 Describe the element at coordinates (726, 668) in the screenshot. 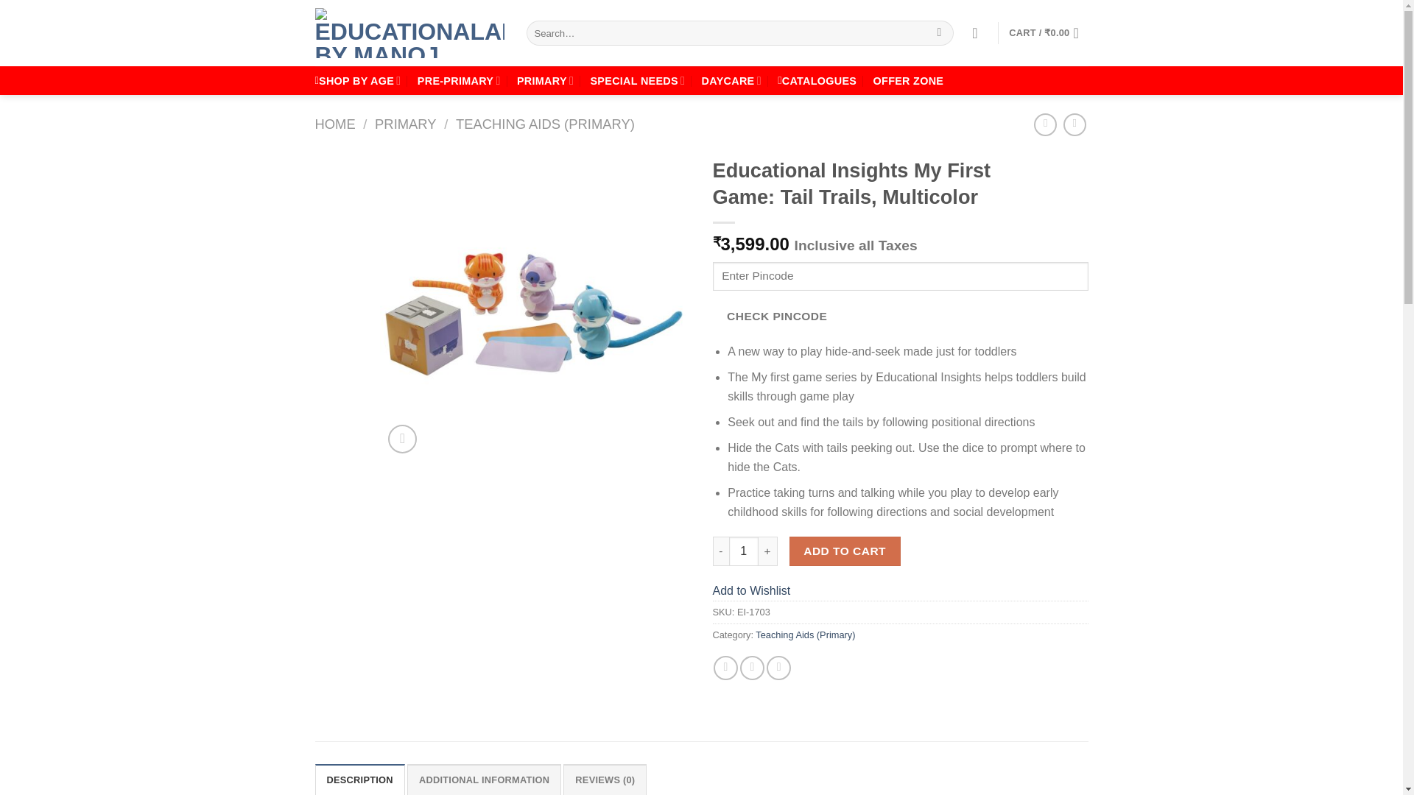

I see `Share on Facebook` at that location.